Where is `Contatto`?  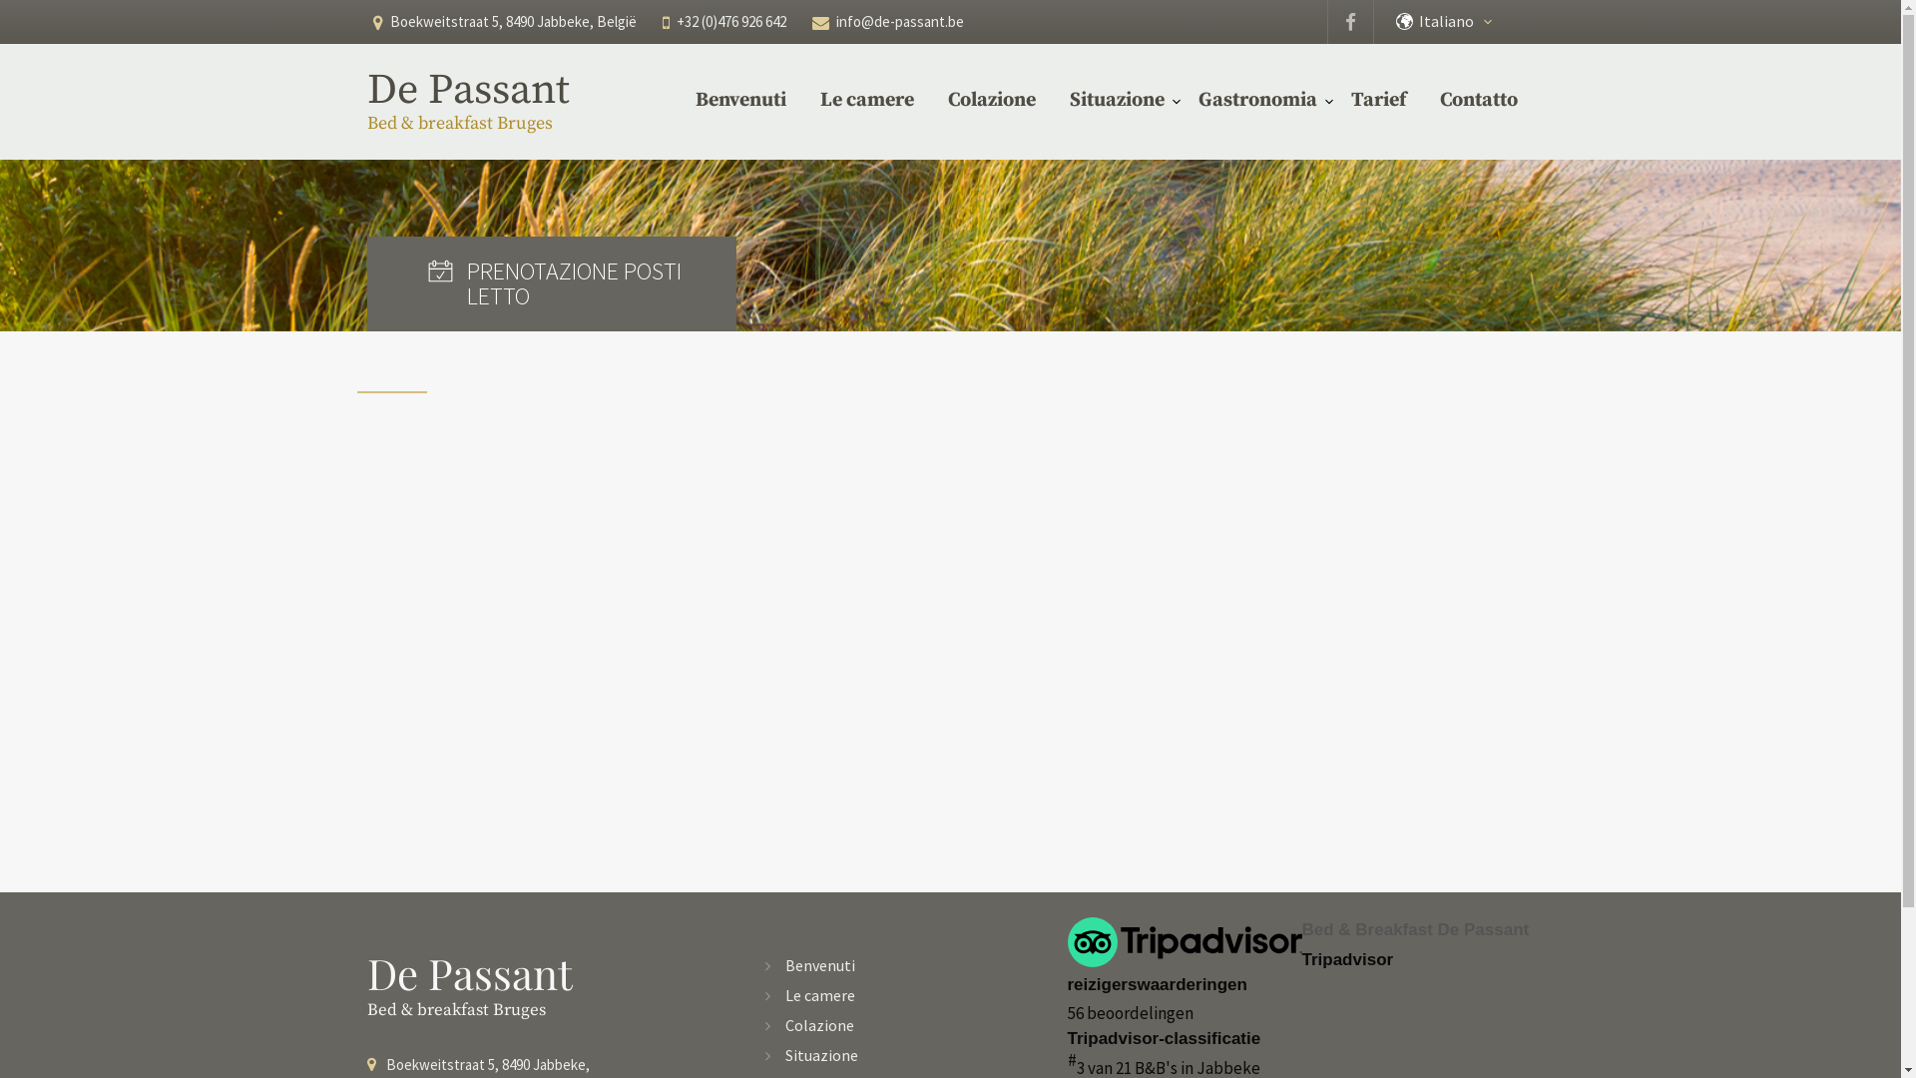 Contatto is located at coordinates (1478, 102).